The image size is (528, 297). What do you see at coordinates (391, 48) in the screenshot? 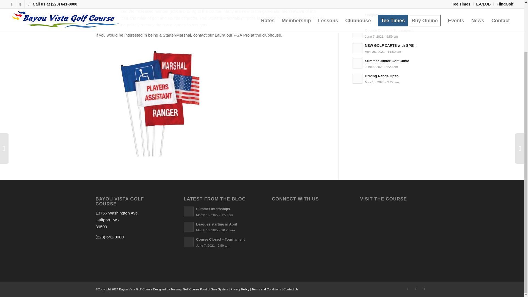
I see `Leagues starting in April` at bounding box center [391, 48].